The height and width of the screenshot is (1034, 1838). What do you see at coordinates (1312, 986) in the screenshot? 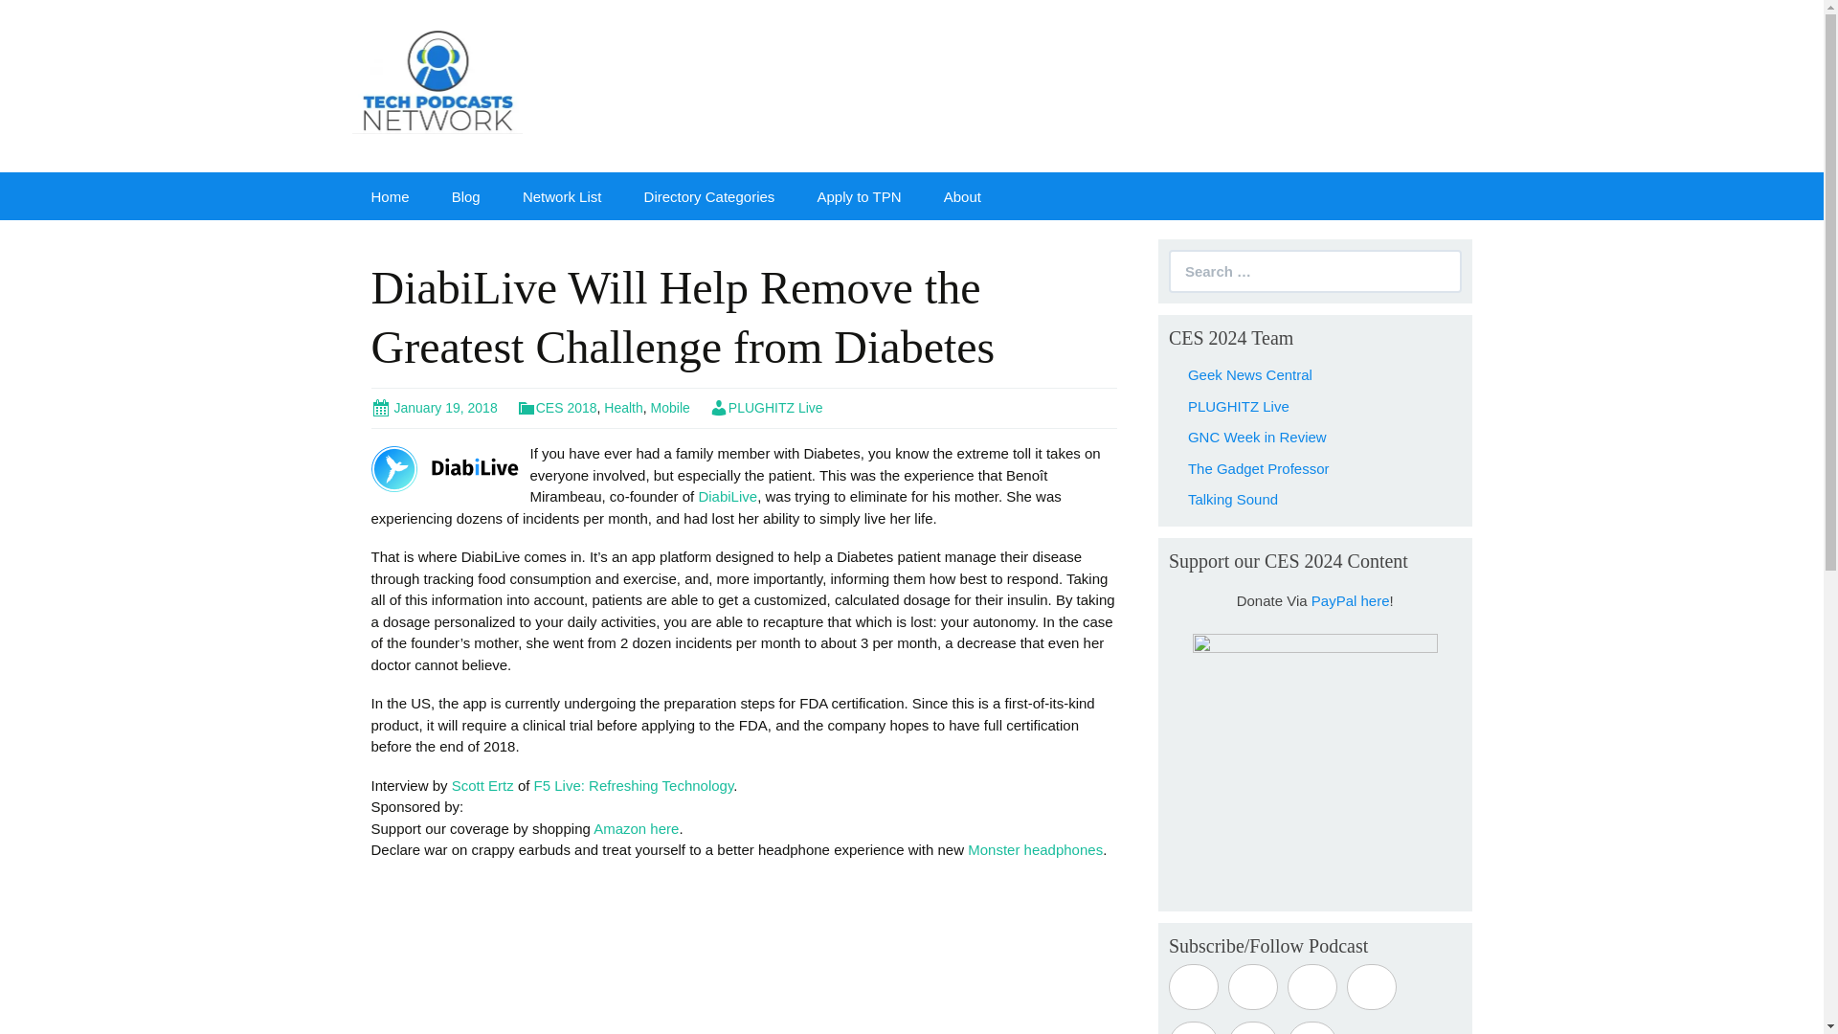
I see `Subscribe on Blubrry` at bounding box center [1312, 986].